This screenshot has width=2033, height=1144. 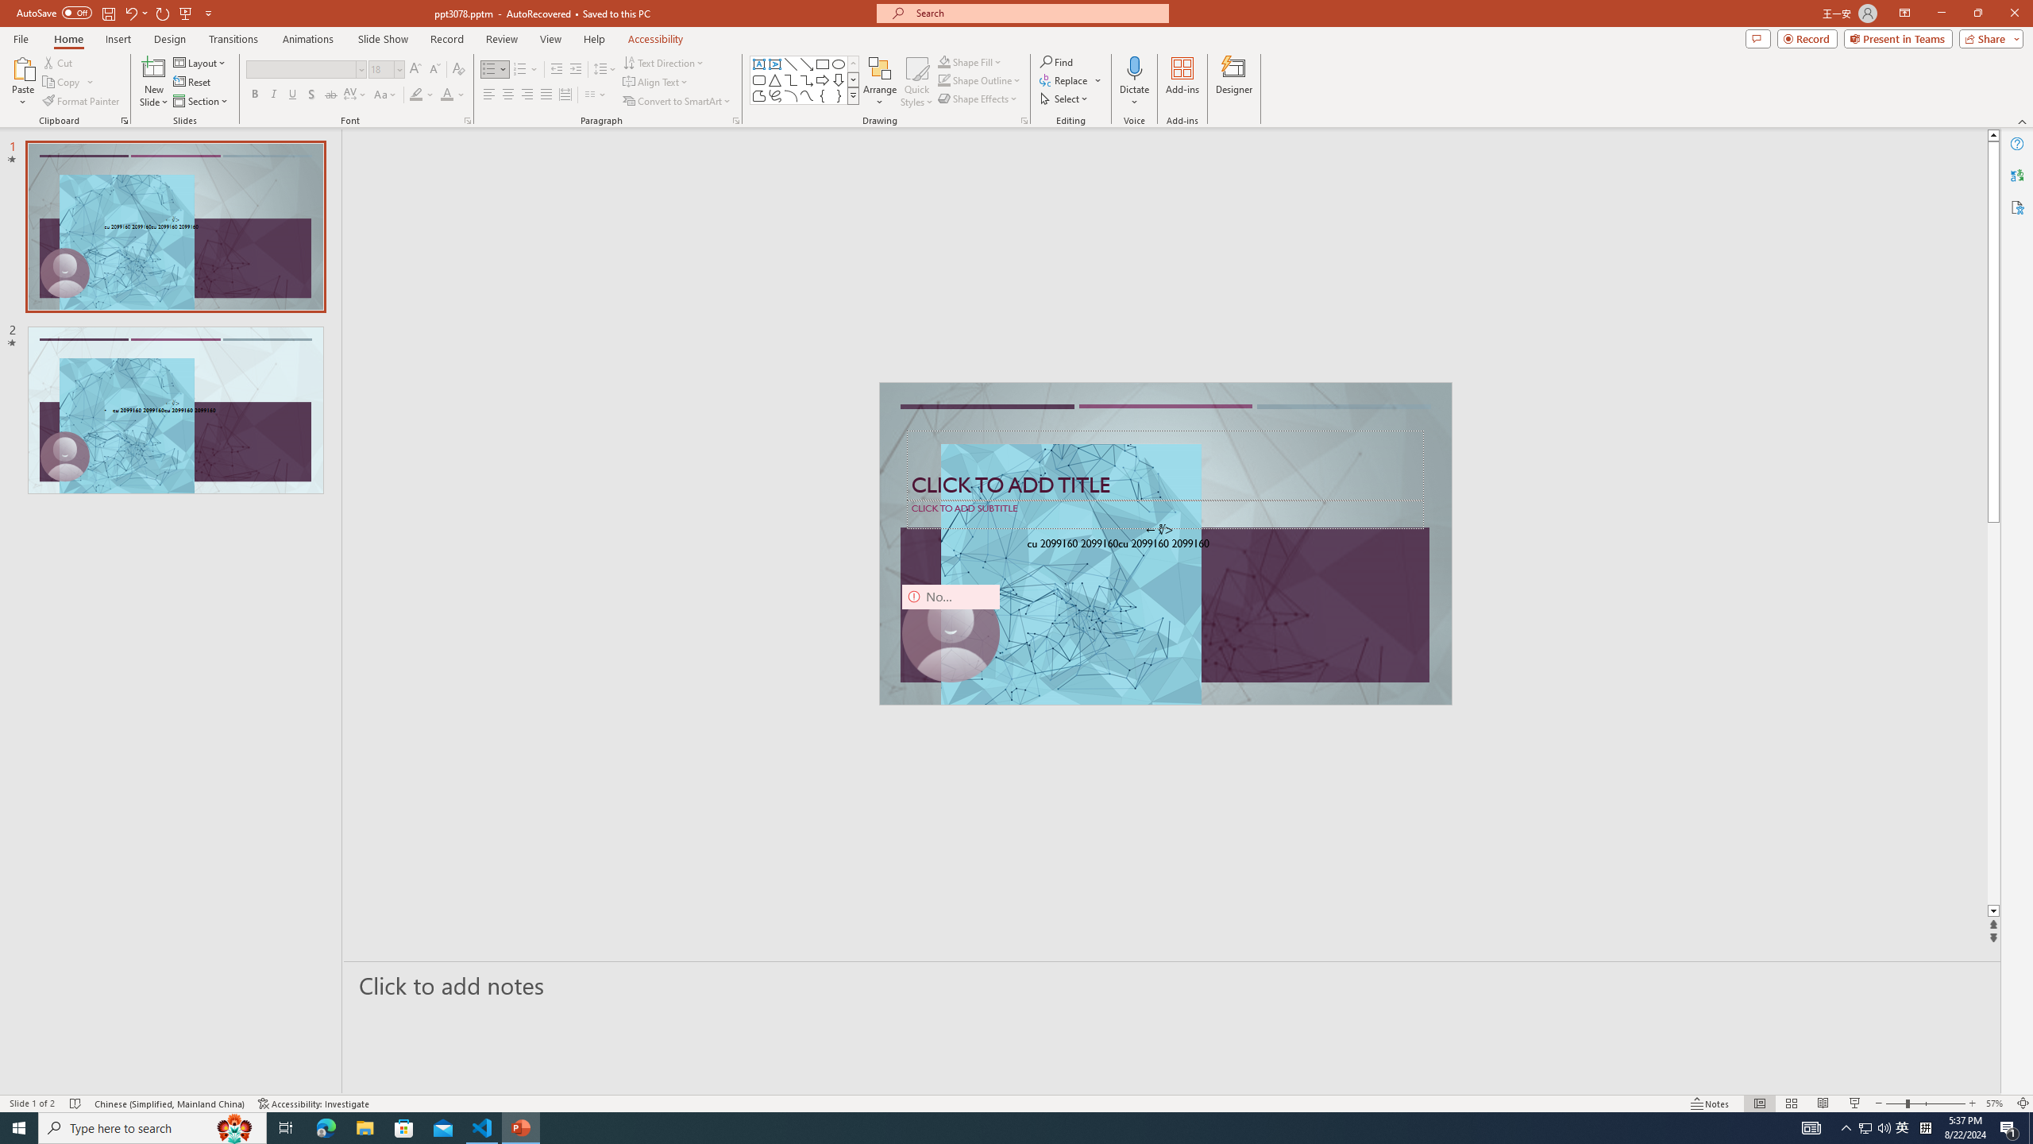 I want to click on Paste, so click(x=23, y=68).